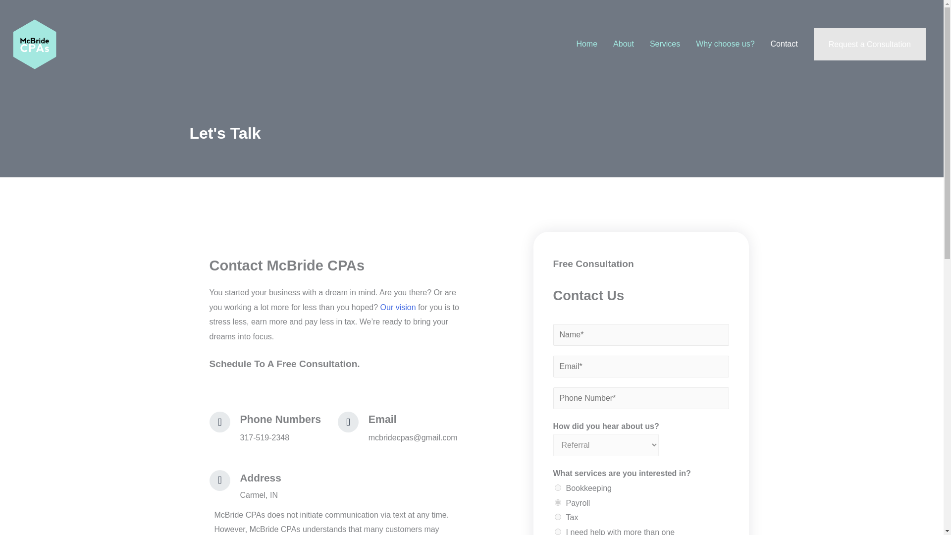  What do you see at coordinates (558, 516) in the screenshot?
I see `Tax` at bounding box center [558, 516].